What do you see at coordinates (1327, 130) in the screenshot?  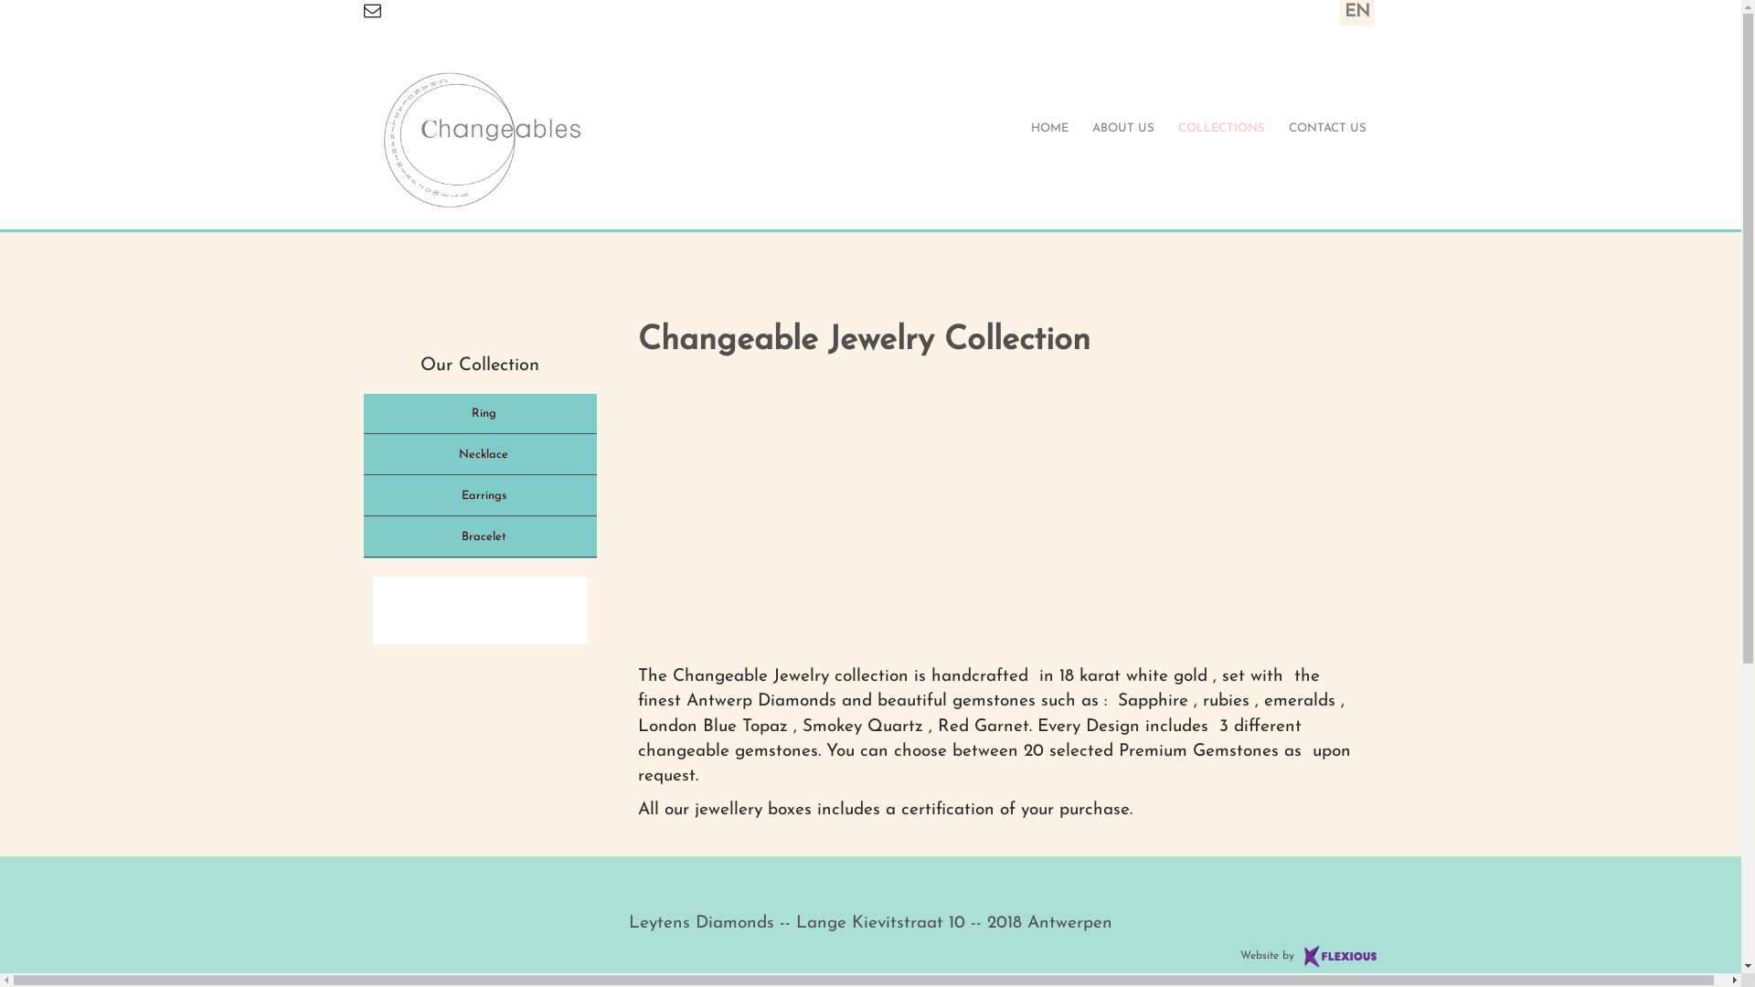 I see `CONTACT US` at bounding box center [1327, 130].